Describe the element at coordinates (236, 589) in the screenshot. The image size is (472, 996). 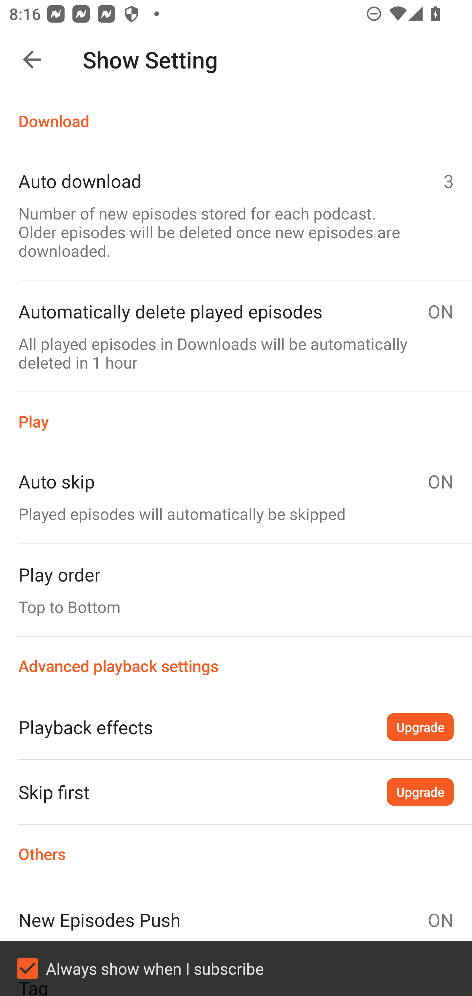
I see `Play order Top to Bottom` at that location.